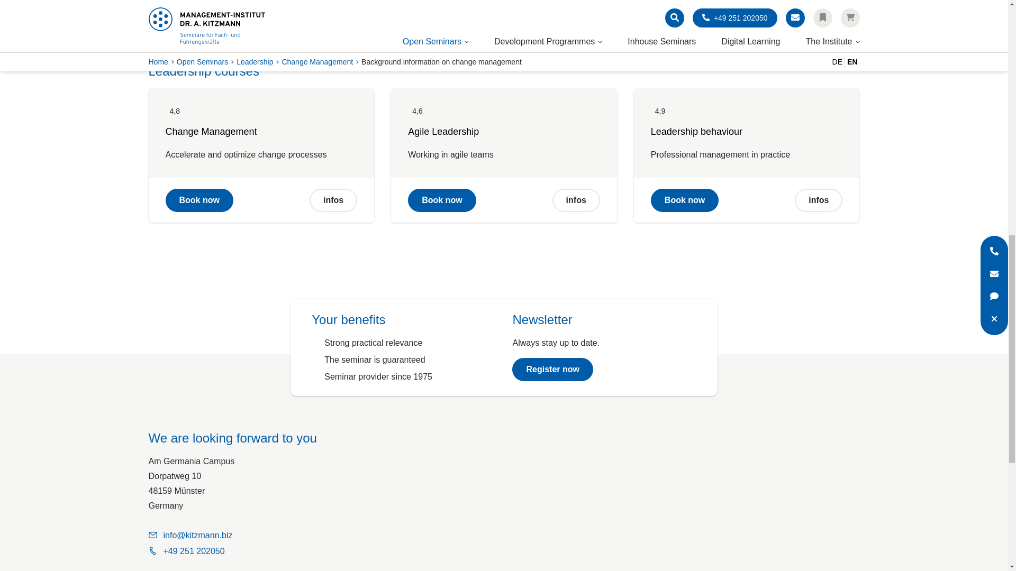 The width and height of the screenshot is (1016, 571). What do you see at coordinates (333, 200) in the screenshot?
I see `infos` at bounding box center [333, 200].